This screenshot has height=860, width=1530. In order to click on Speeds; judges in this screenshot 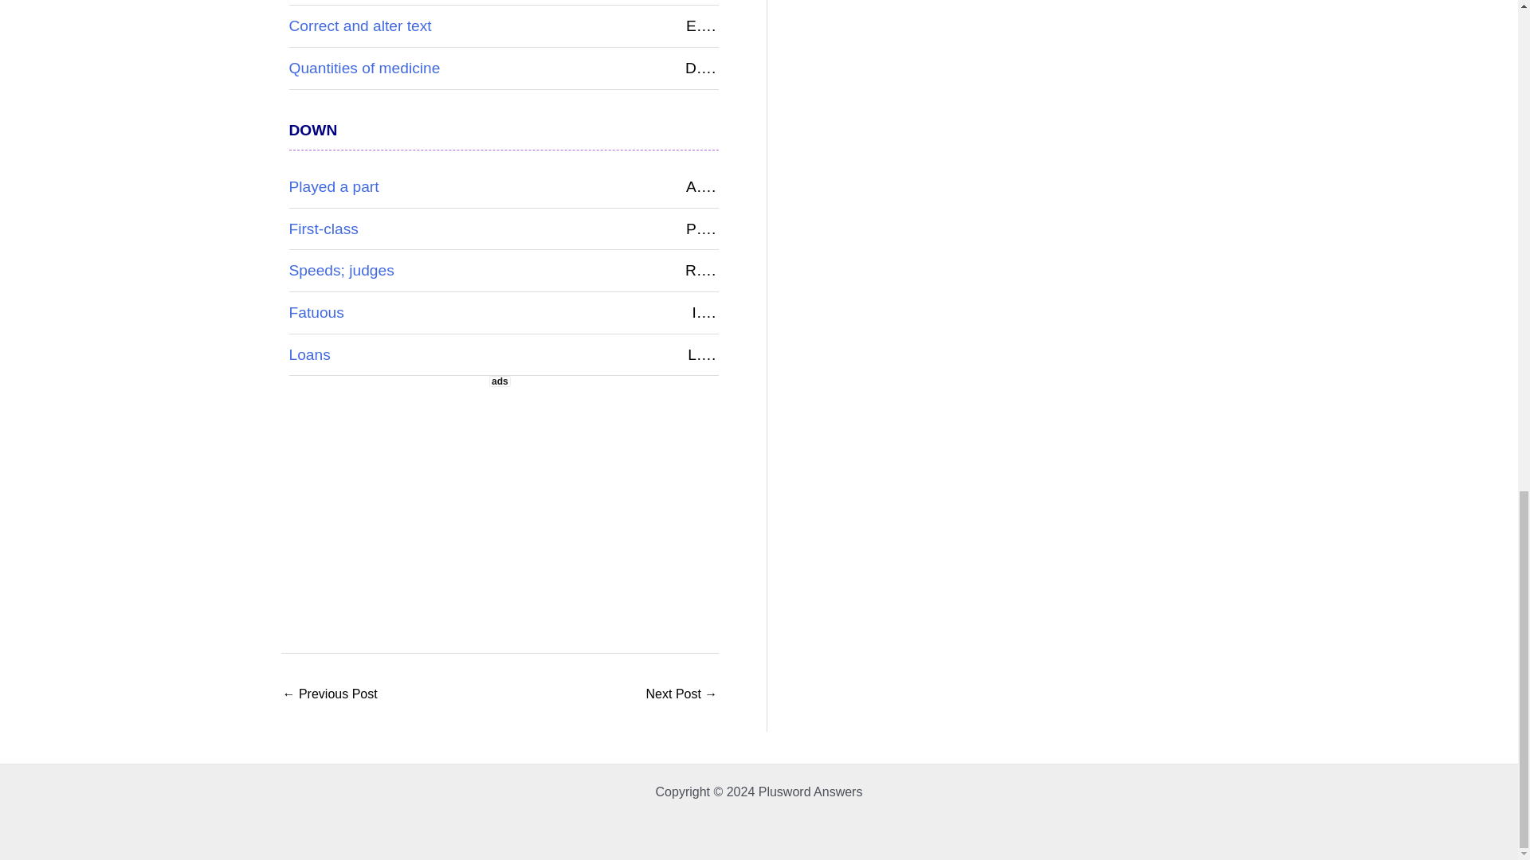, I will do `click(341, 270)`.